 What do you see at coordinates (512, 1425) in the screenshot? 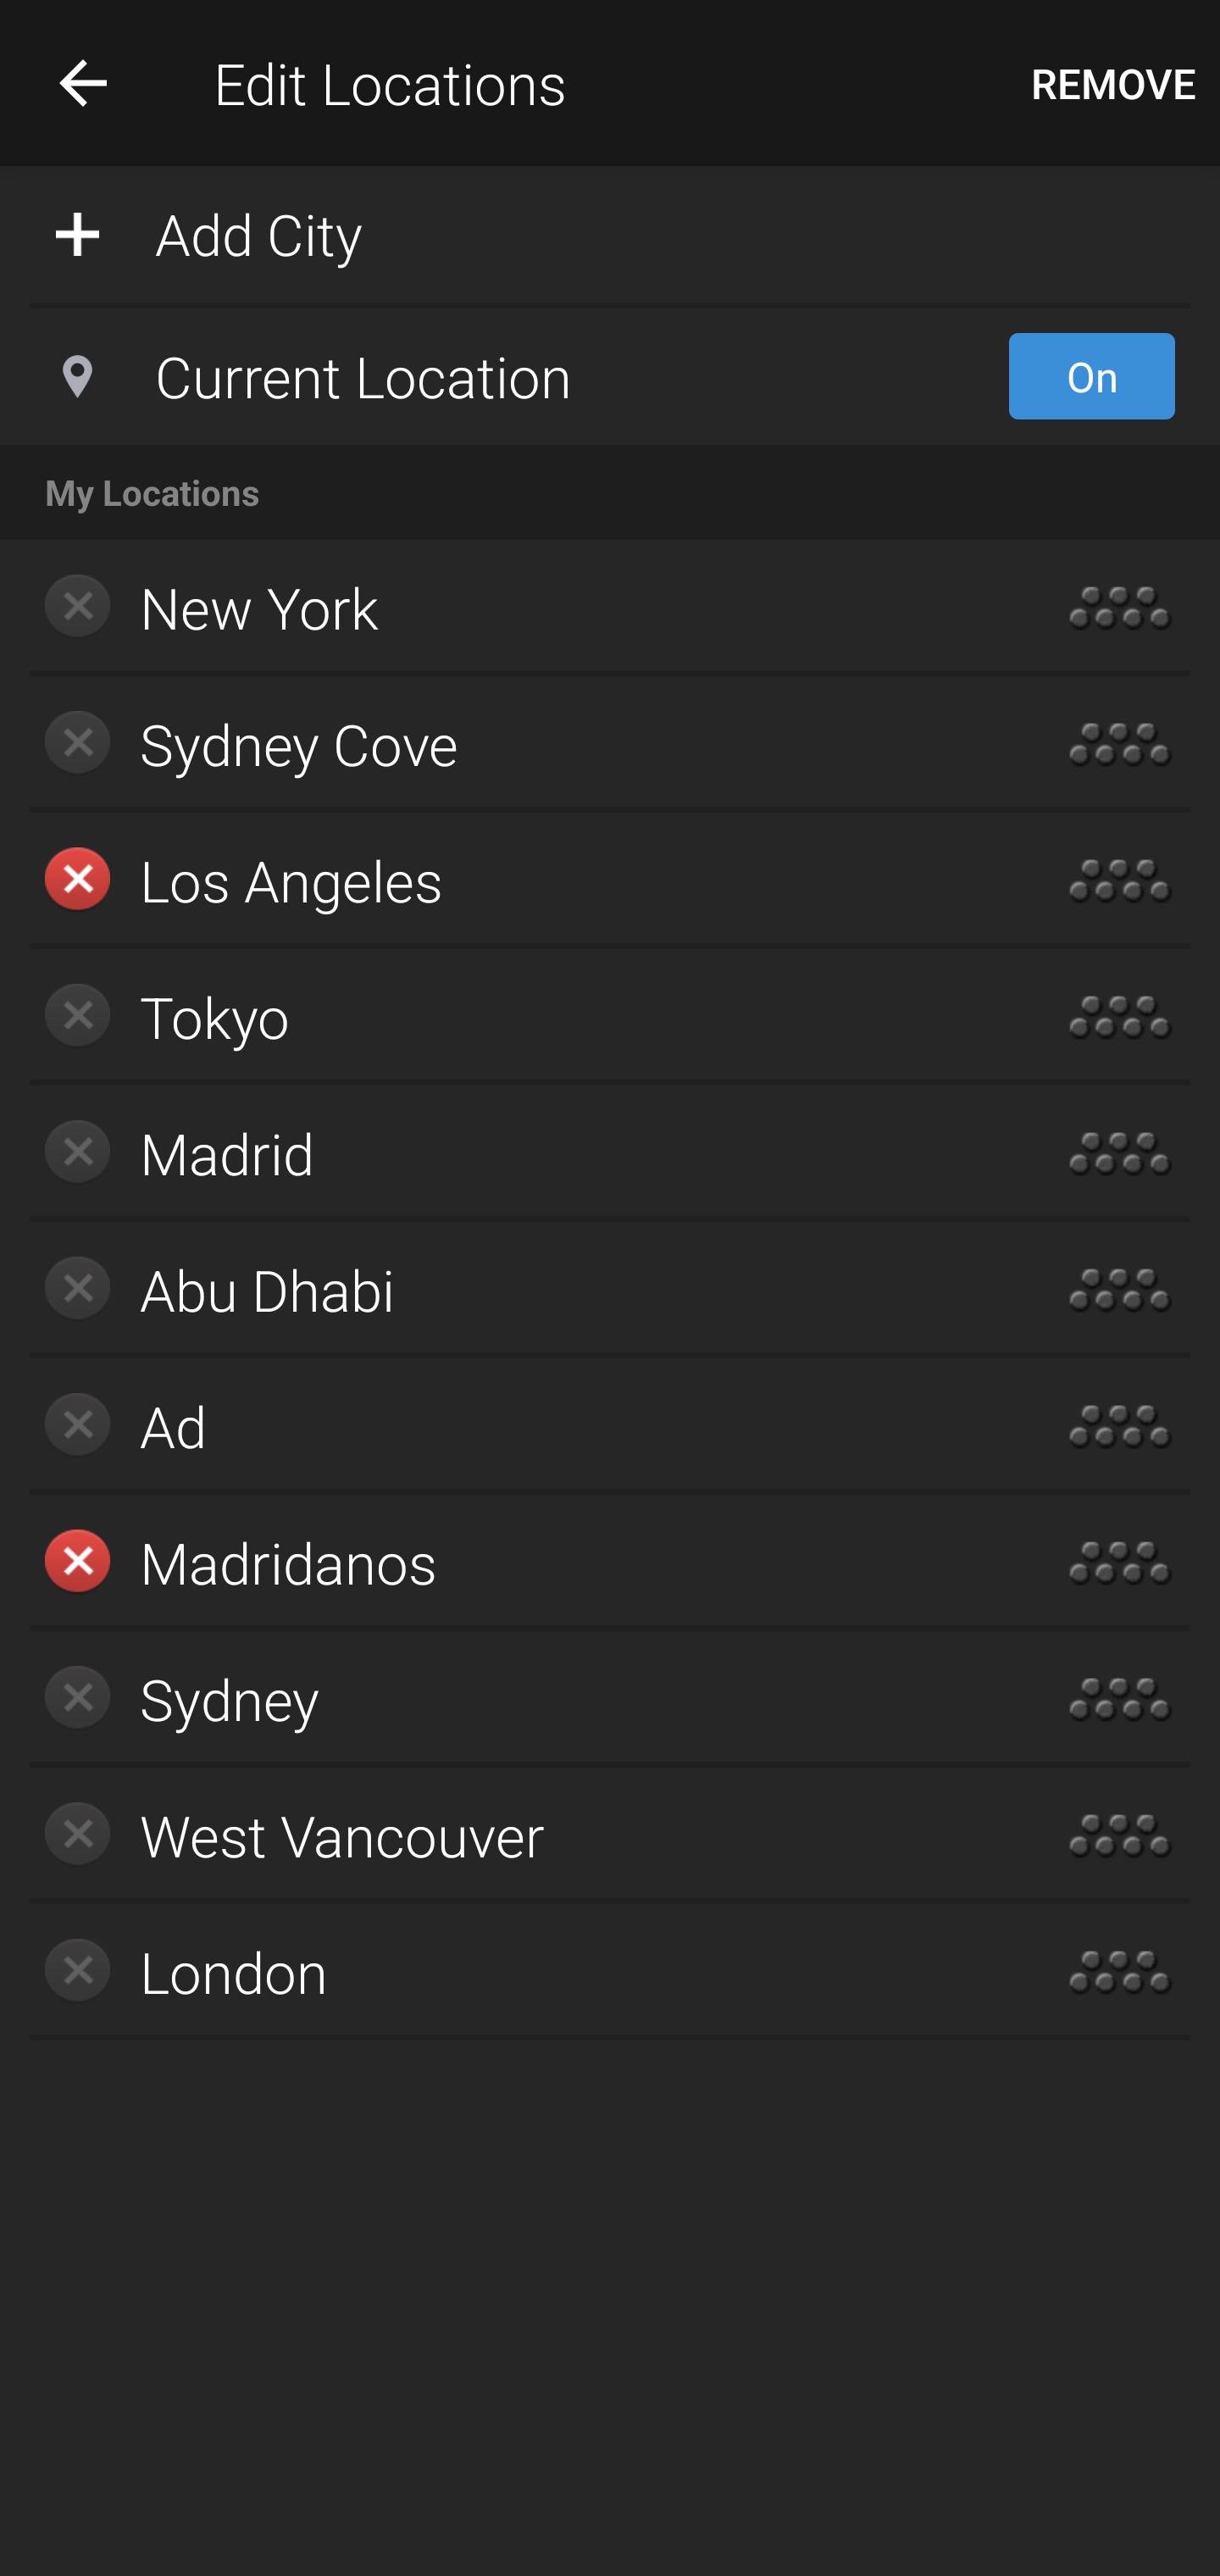
I see `Delete: Ad Ad` at bounding box center [512, 1425].